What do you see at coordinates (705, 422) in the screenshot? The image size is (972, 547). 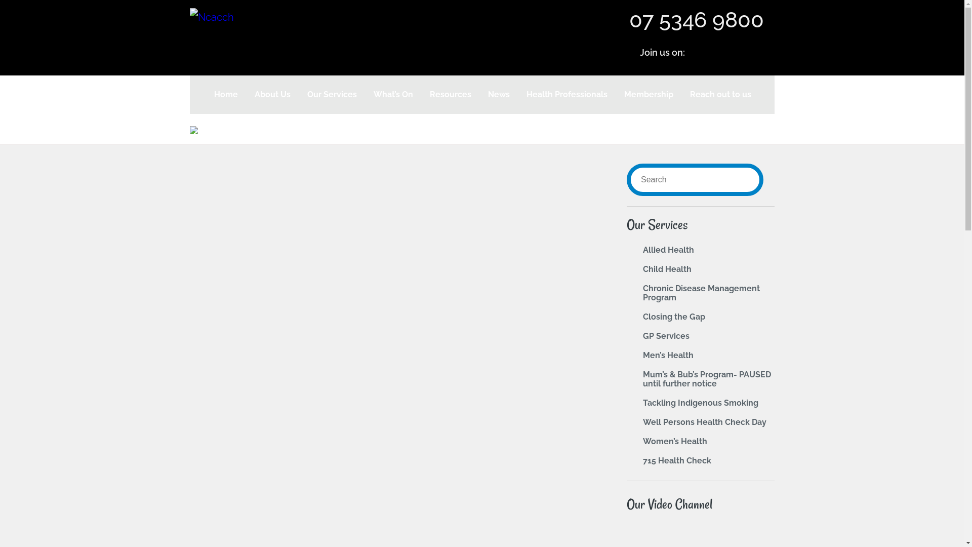 I see `Well Persons Health Check Day` at bounding box center [705, 422].